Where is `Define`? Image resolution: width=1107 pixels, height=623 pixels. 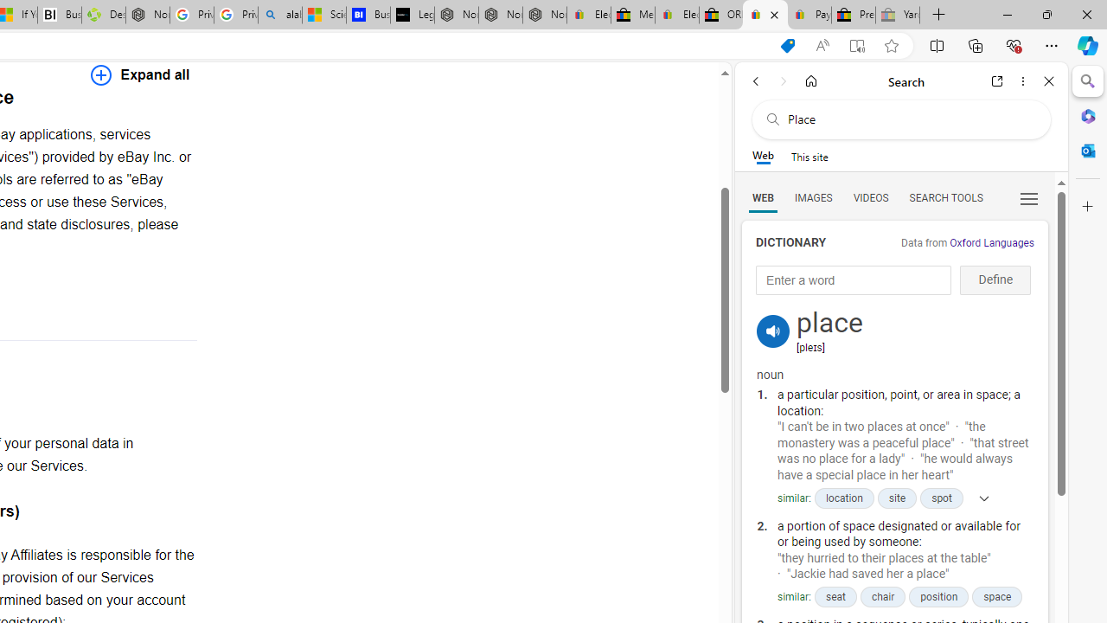 Define is located at coordinates (995, 280).